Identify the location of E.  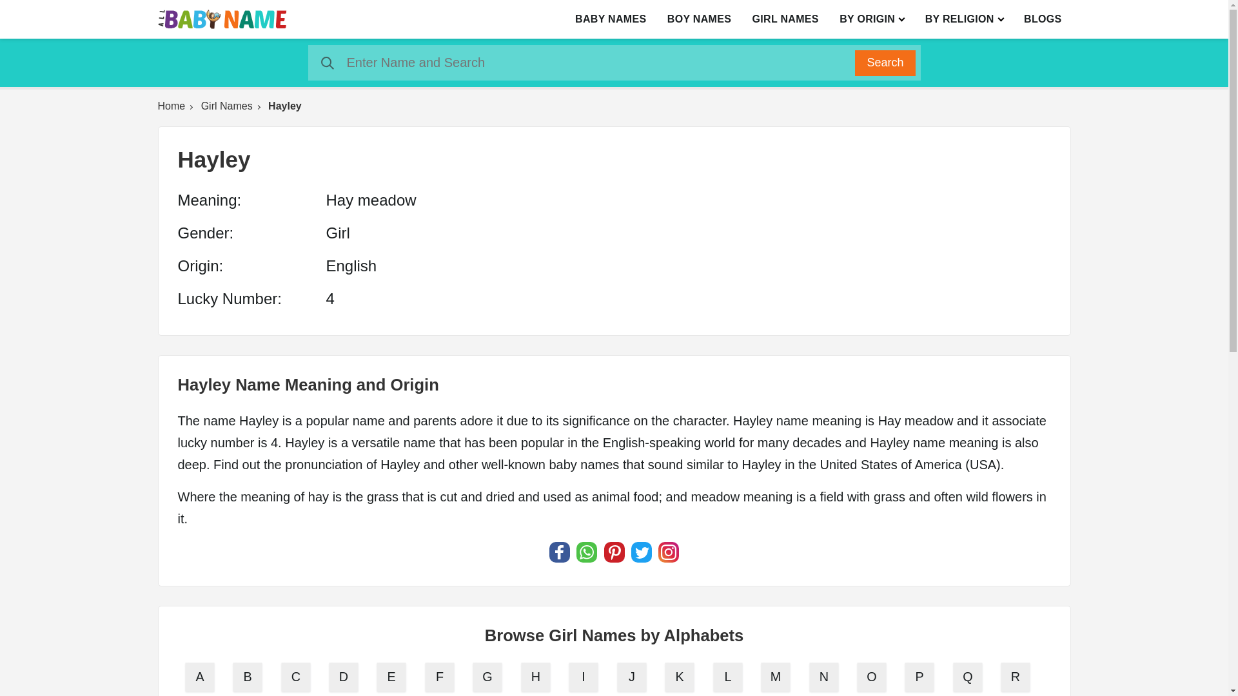
(393, 678).